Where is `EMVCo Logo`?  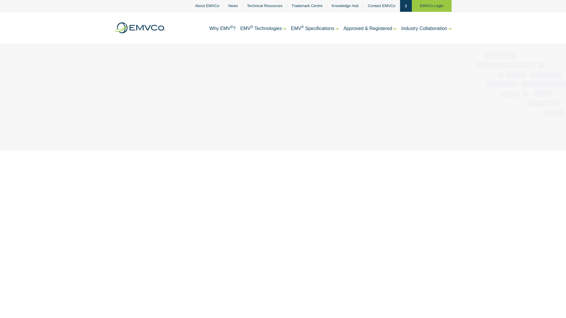 EMVCo Logo is located at coordinates (140, 28).